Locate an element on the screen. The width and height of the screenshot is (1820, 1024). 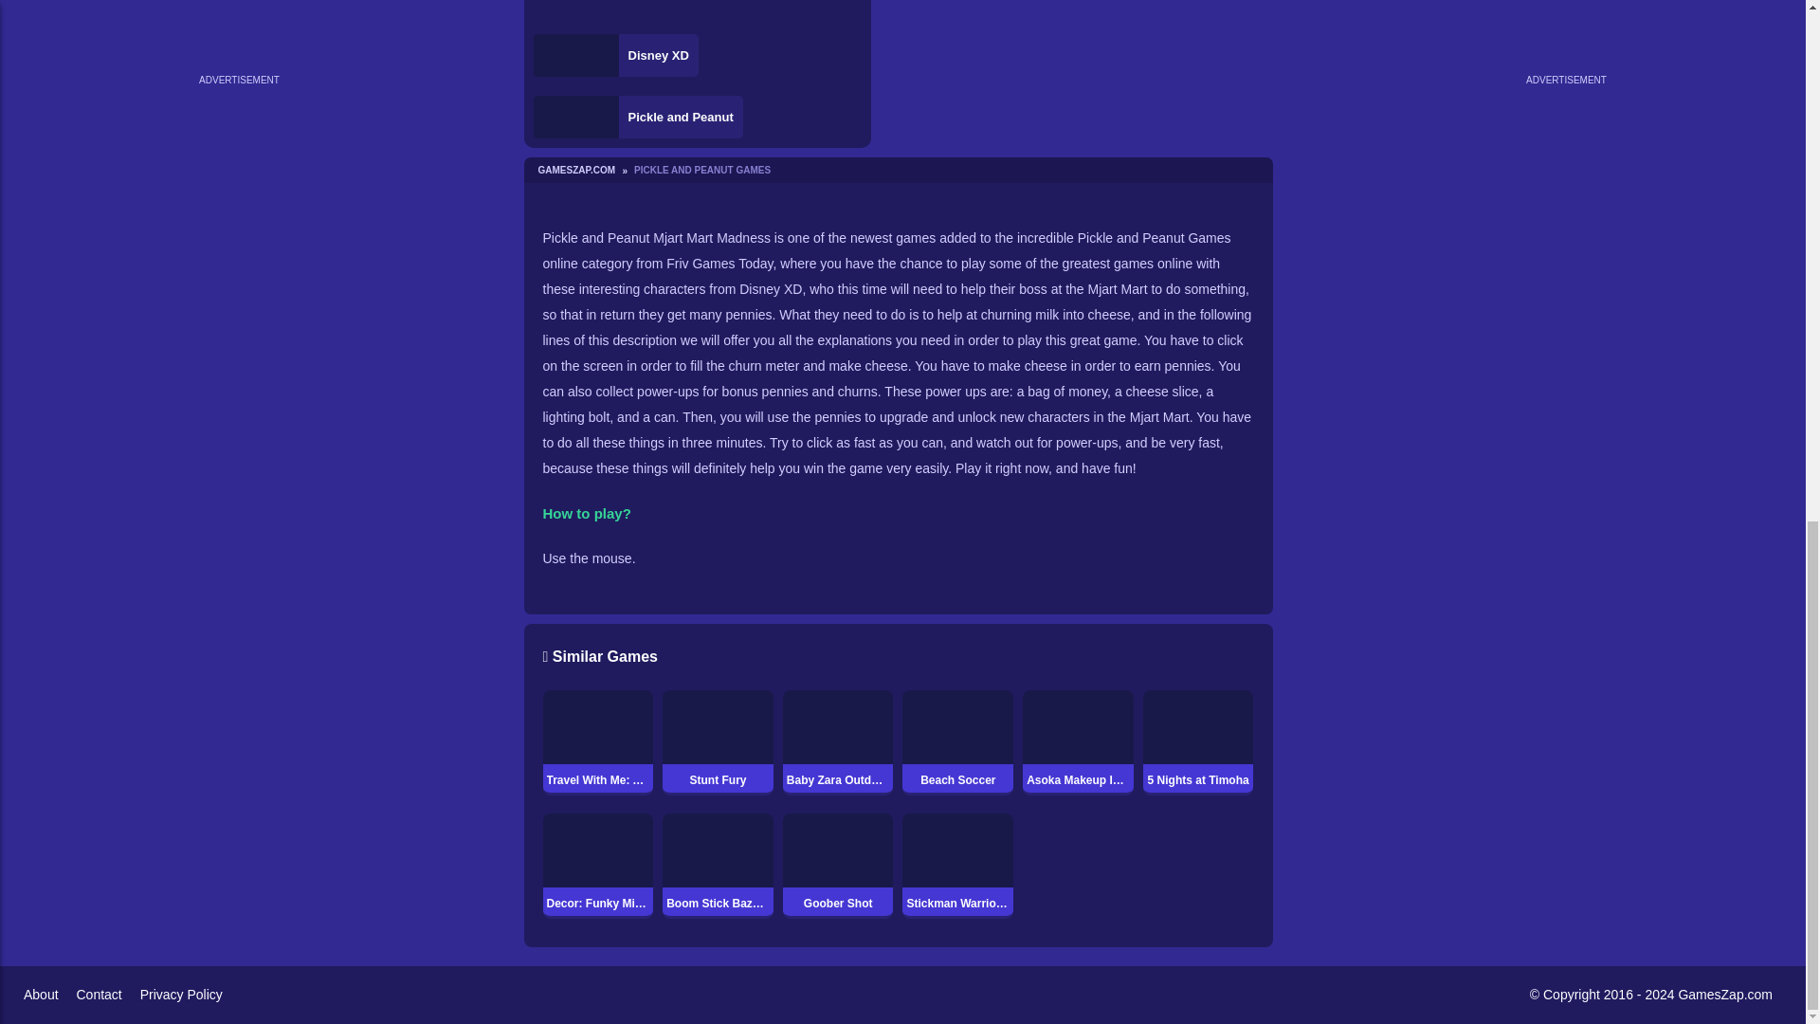
Disney XD is located at coordinates (614, 55).